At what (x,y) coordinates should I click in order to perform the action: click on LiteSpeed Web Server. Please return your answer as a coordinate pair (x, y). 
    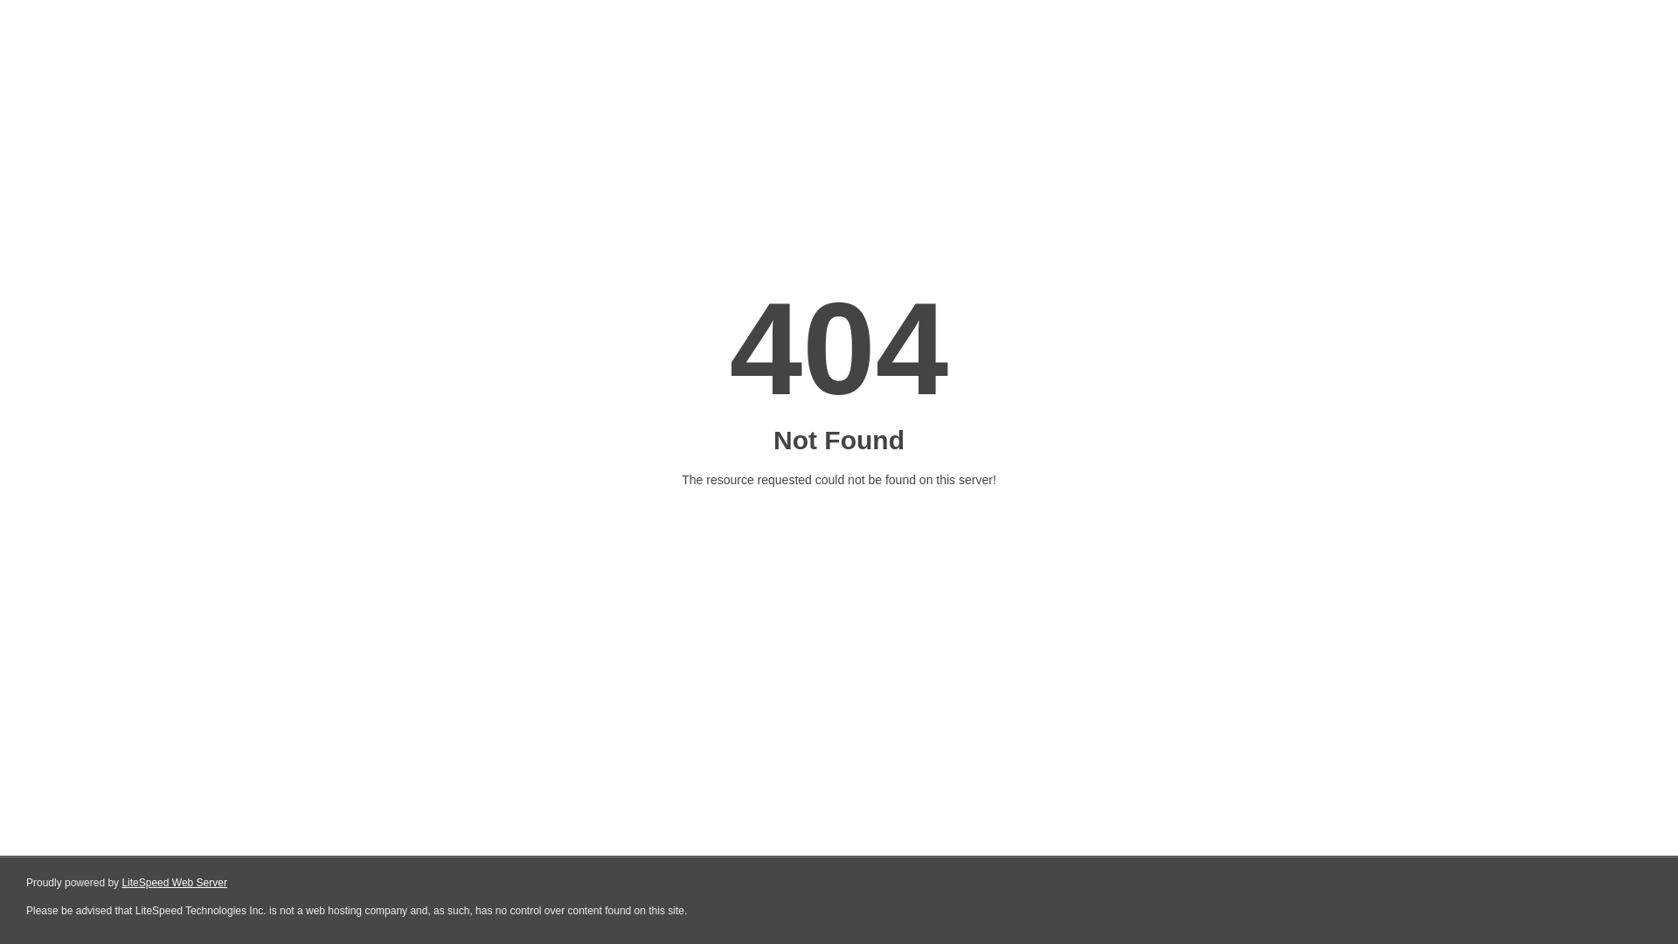
    Looking at the image, I should click on (175, 883).